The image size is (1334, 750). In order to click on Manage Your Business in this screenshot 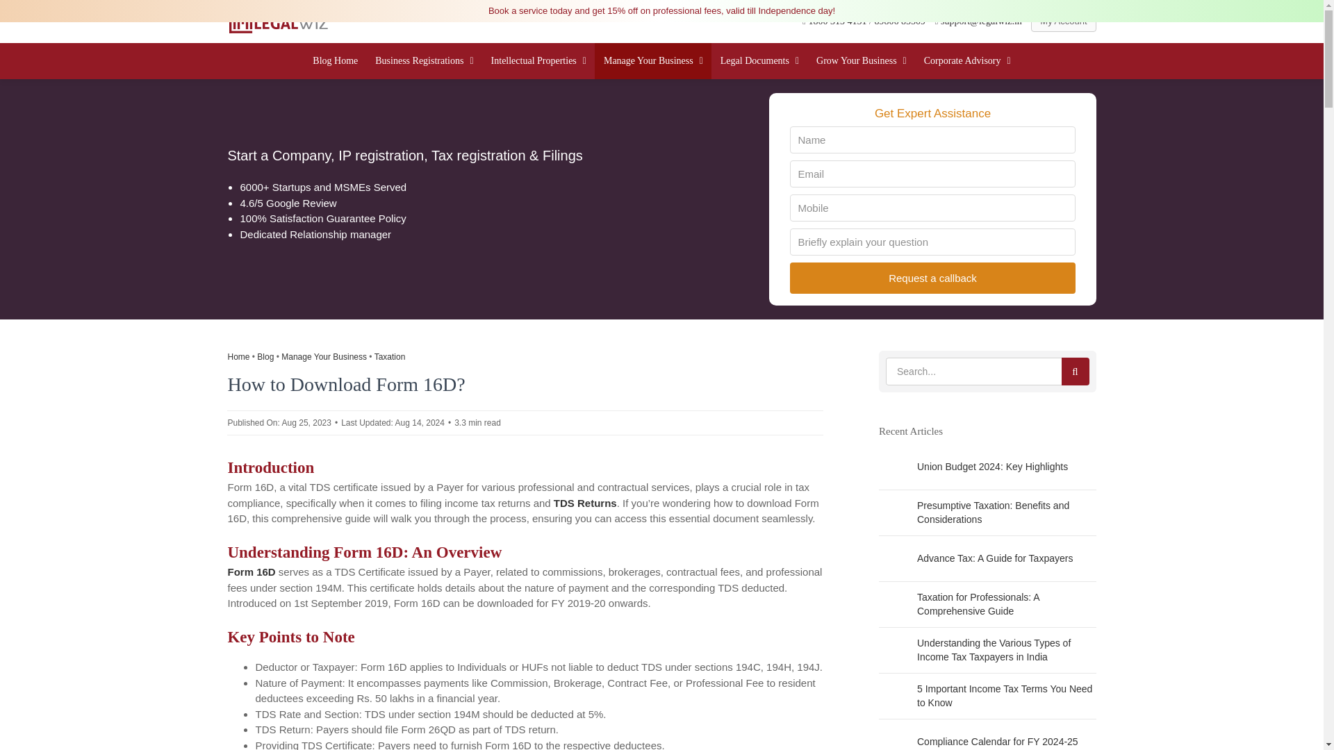, I will do `click(653, 61)`.